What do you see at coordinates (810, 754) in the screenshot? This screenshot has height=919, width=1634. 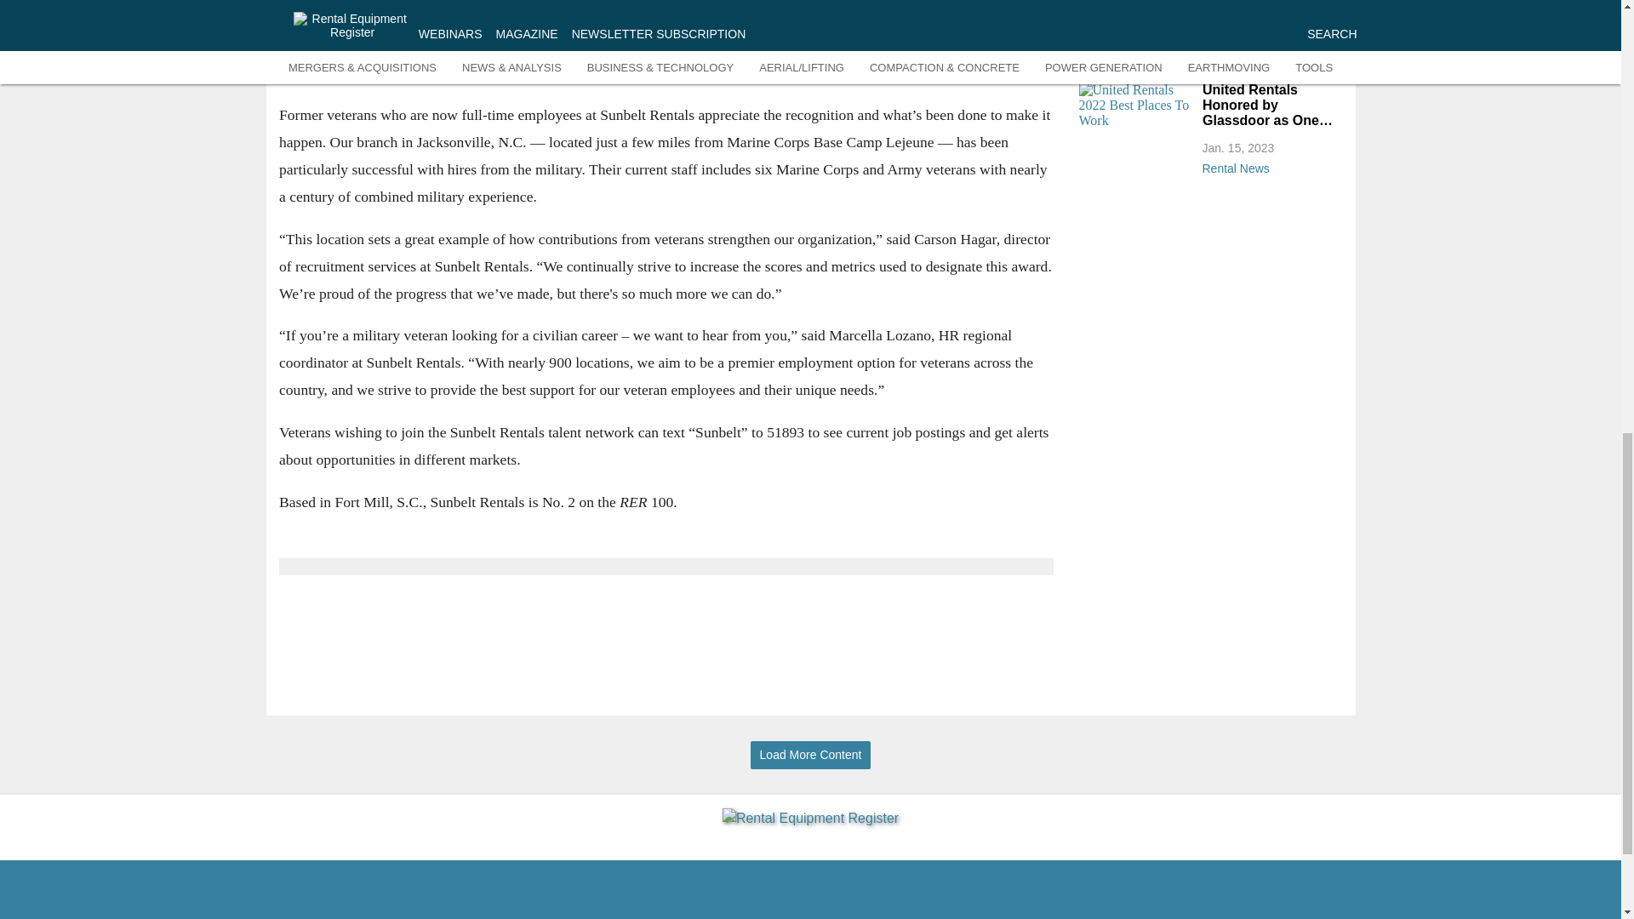 I see `Load More Content` at bounding box center [810, 754].